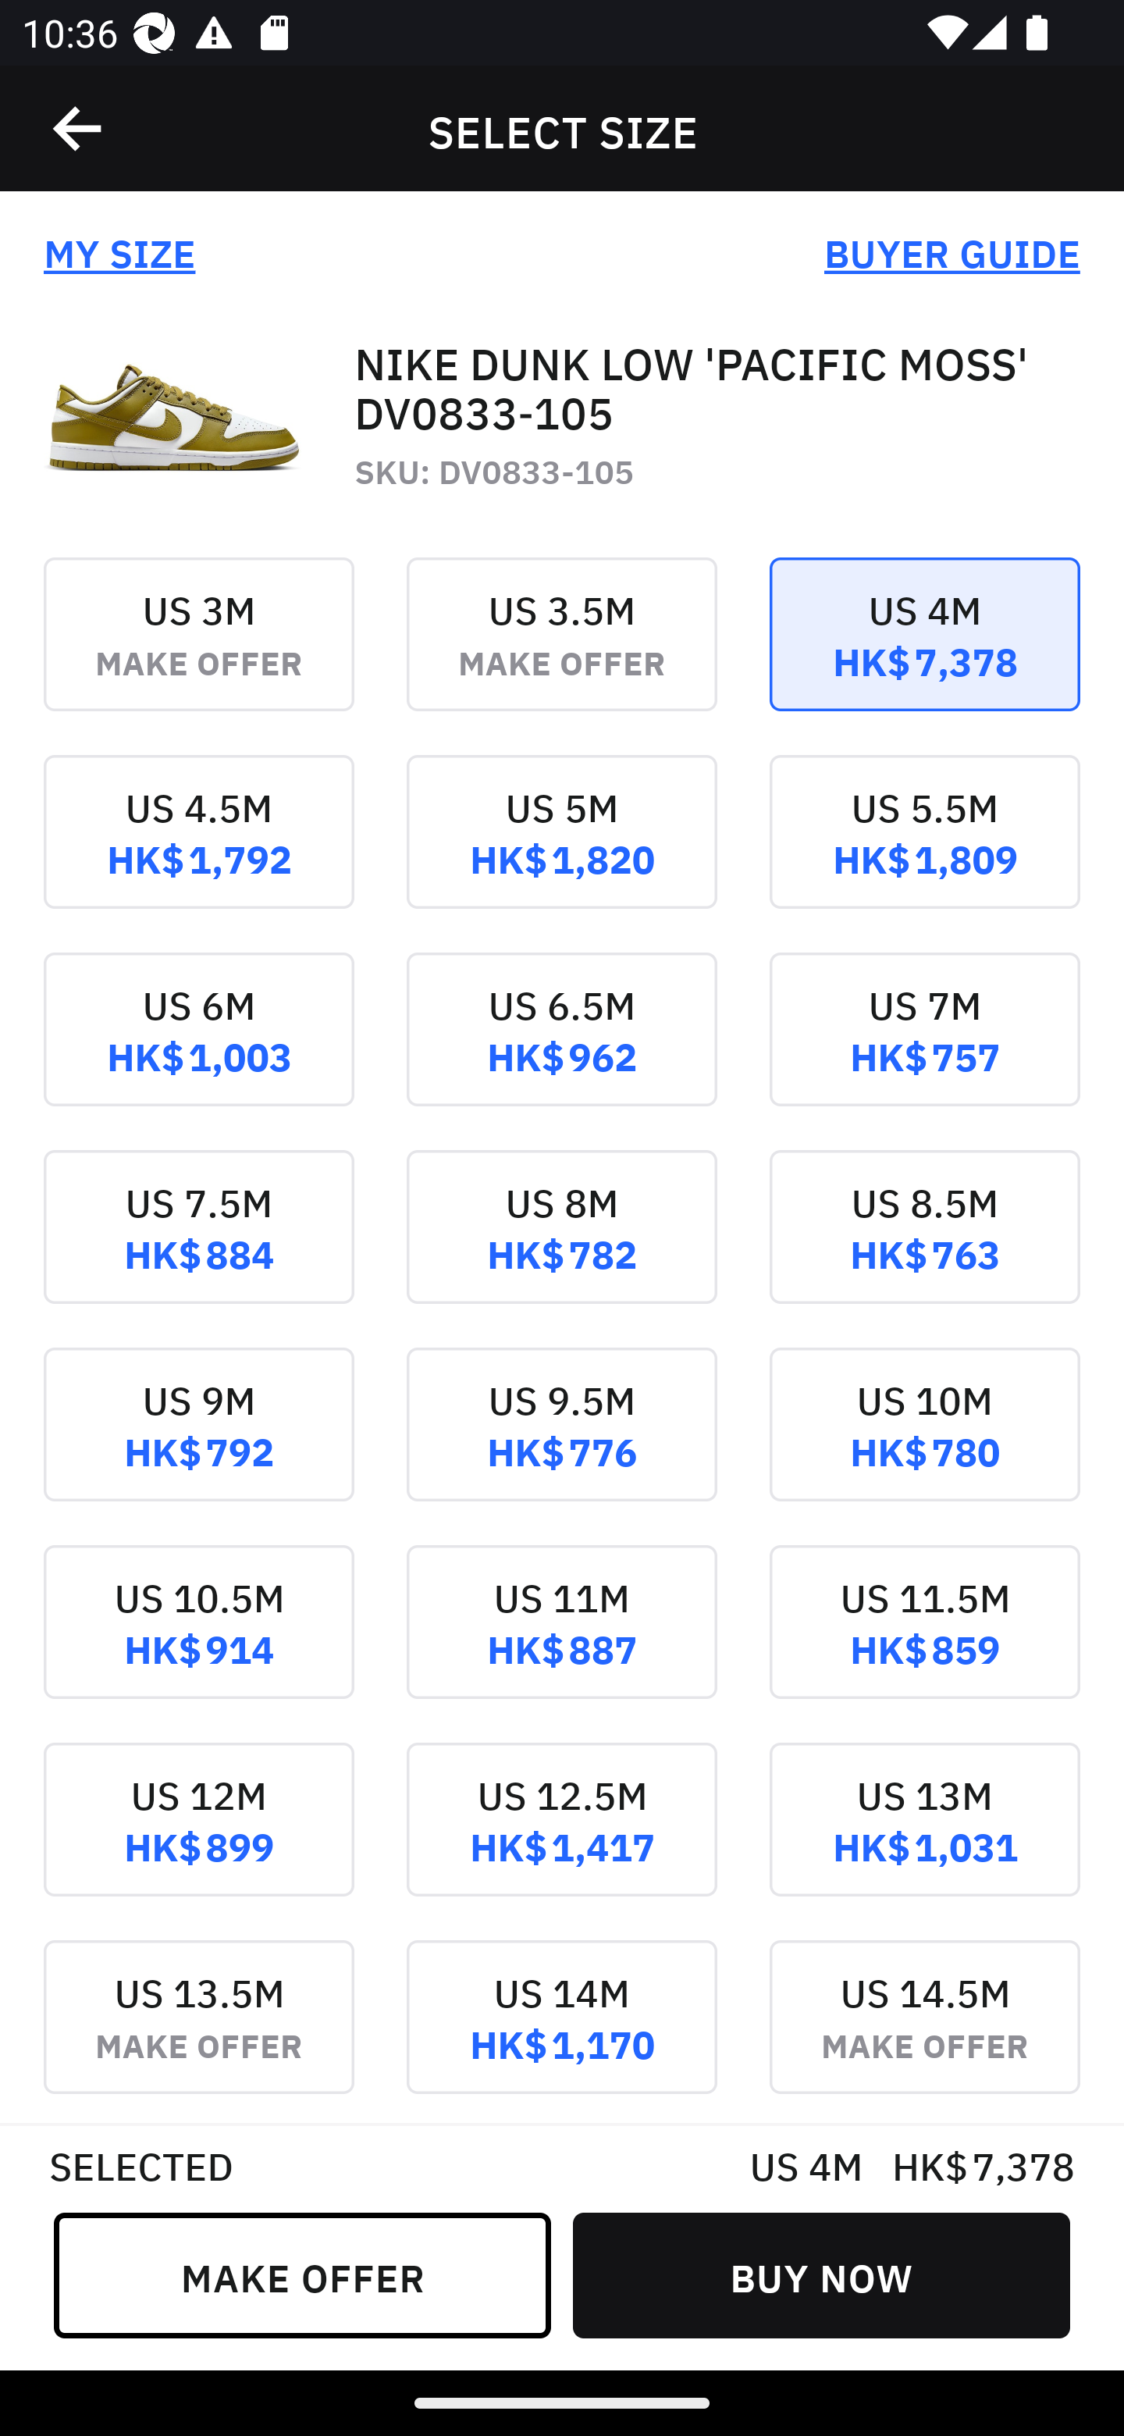 This screenshot has height=2436, width=1124. What do you see at coordinates (198, 1446) in the screenshot?
I see `US 9M HK$ 792` at bounding box center [198, 1446].